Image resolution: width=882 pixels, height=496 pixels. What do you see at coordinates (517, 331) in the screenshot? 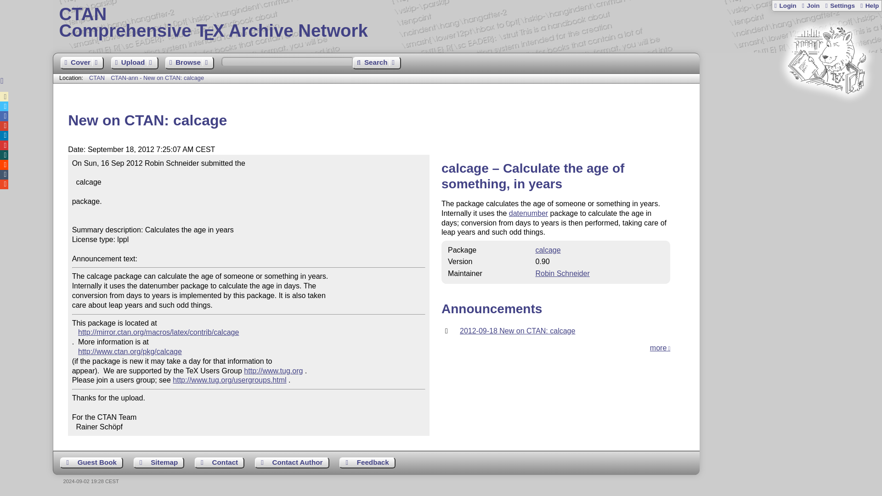
I see `2012-09-18 New on CTAN: calcage` at bounding box center [517, 331].